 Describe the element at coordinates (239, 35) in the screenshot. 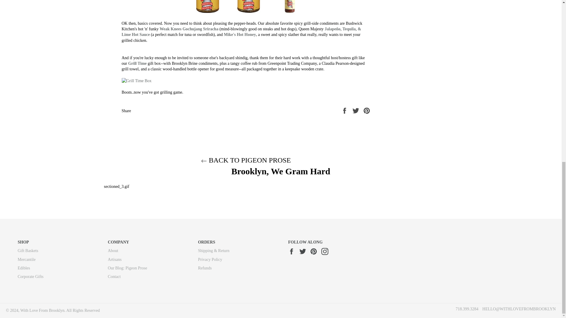

I see `Mike's Hot Honey` at that location.